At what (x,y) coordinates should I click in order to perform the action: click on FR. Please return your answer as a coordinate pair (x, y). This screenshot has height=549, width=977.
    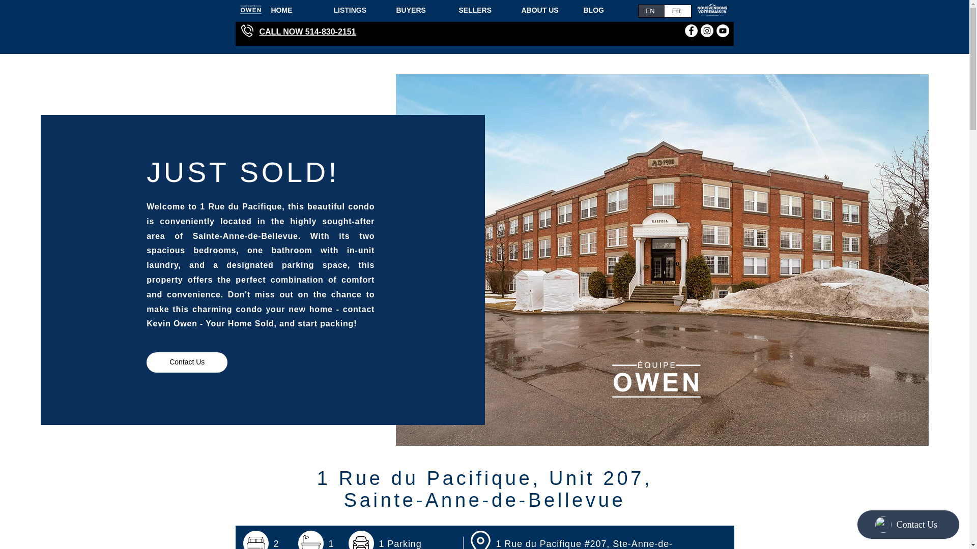
    Looking at the image, I should click on (677, 11).